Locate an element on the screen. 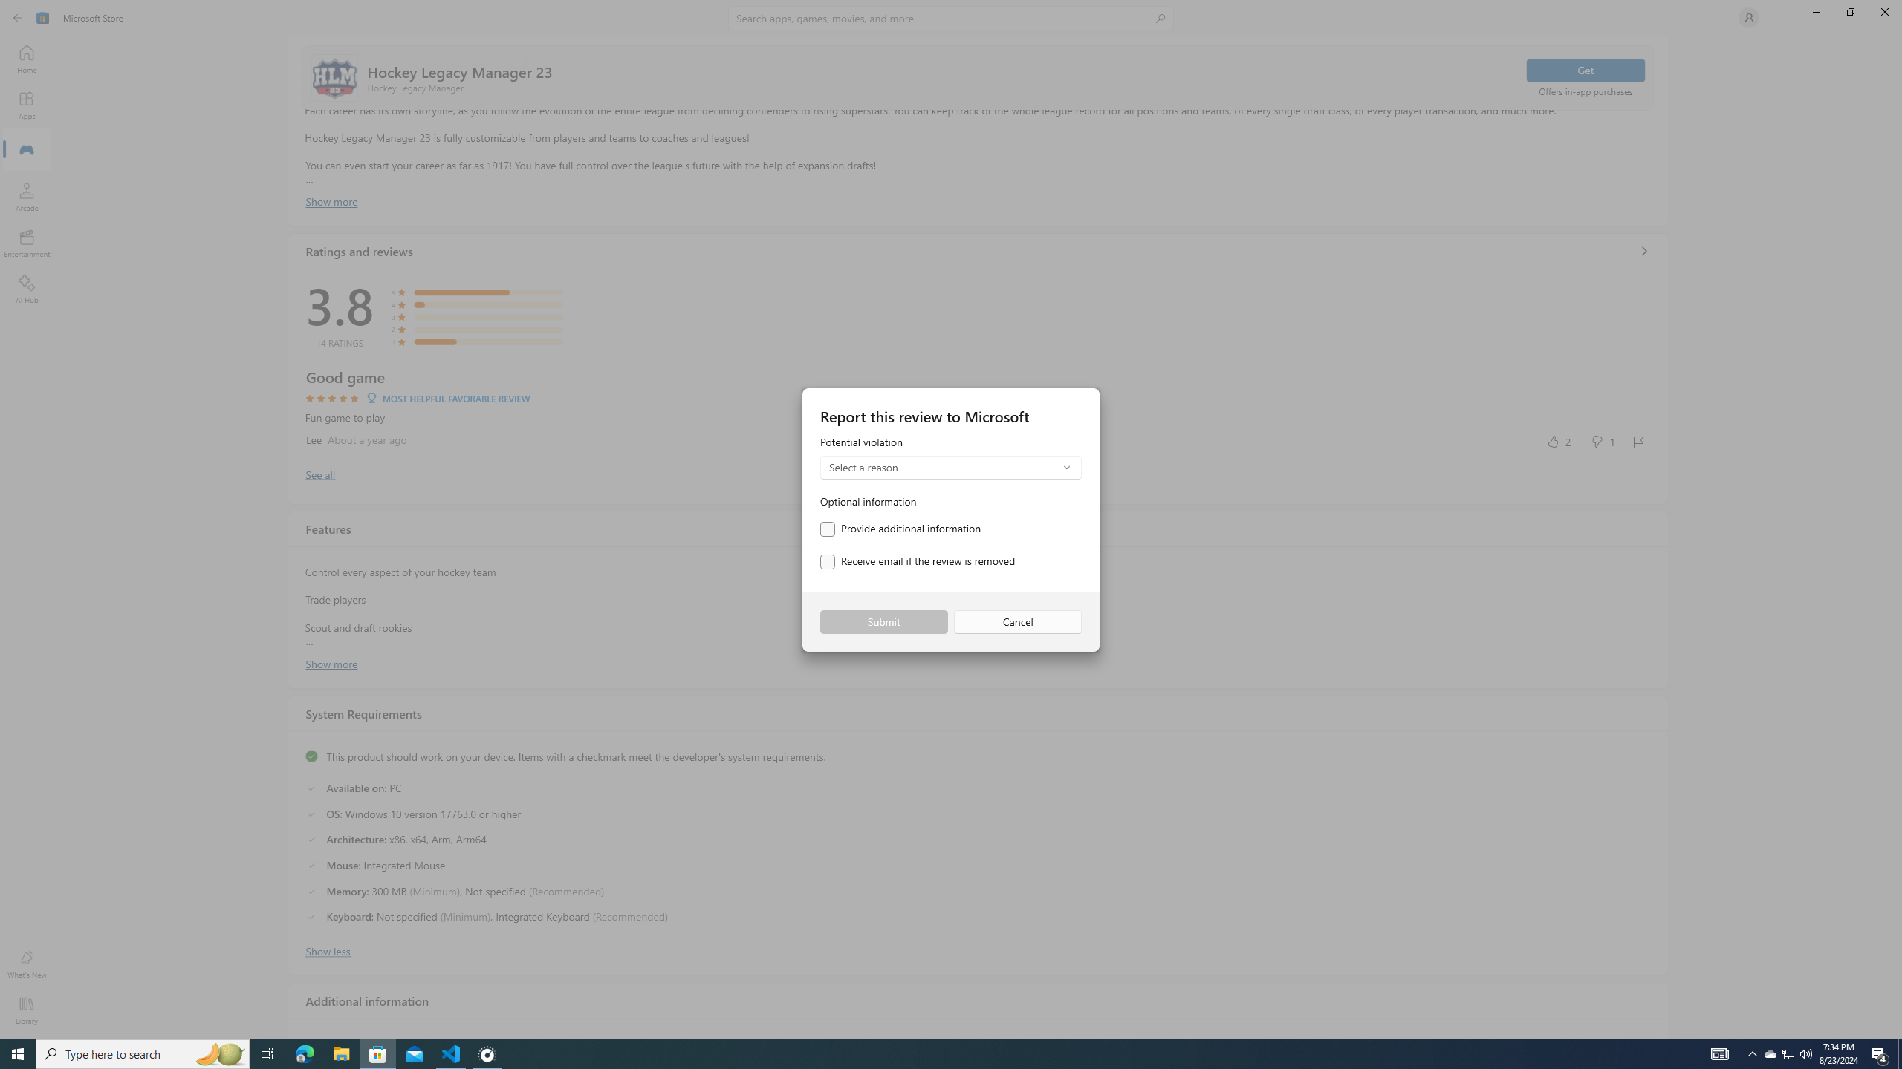 This screenshot has height=1069, width=1902. Review by Lee. Rated 5 out of five stars. Good game. is located at coordinates (978, 410).